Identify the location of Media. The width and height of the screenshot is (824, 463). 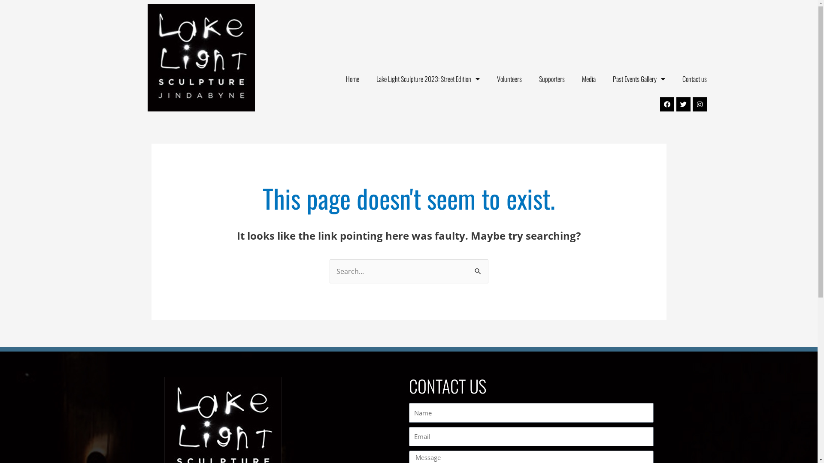
(589, 79).